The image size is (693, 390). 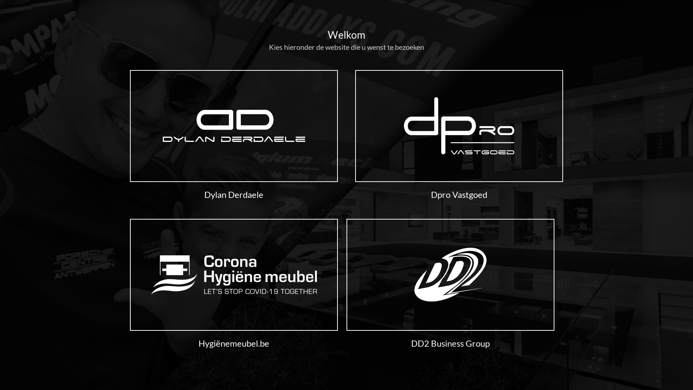 I want to click on Bezoek Dpro Vastgoed, so click(x=459, y=126).